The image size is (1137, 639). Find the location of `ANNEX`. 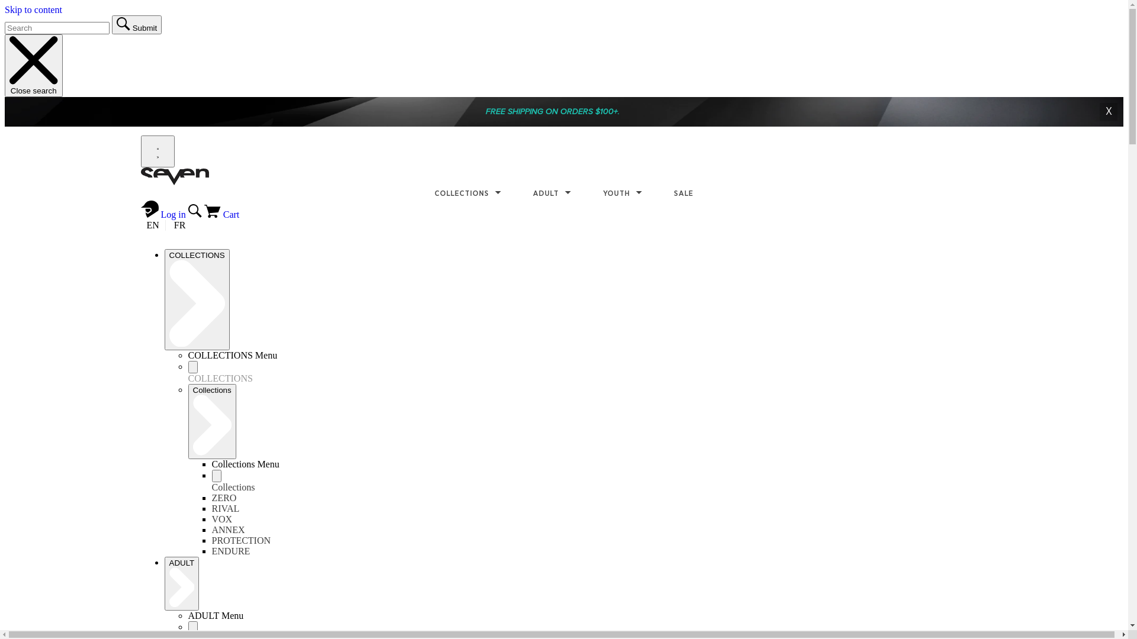

ANNEX is located at coordinates (229, 530).